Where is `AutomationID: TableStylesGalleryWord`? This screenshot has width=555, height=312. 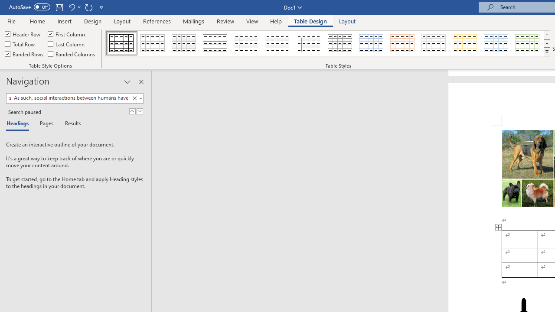
AutomationID: TableStylesGalleryWord is located at coordinates (328, 43).